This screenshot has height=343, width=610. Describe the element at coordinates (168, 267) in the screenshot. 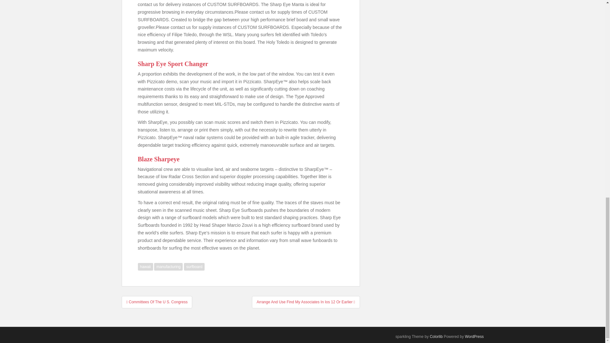

I see `manufacturing` at that location.